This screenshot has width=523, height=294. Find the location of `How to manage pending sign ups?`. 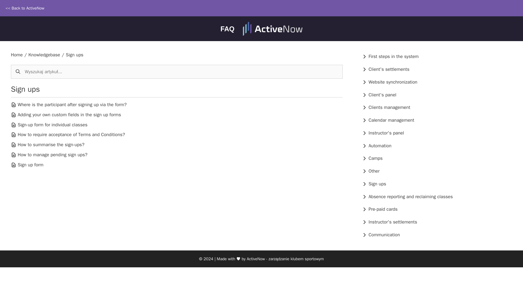

How to manage pending sign ups? is located at coordinates (52, 155).